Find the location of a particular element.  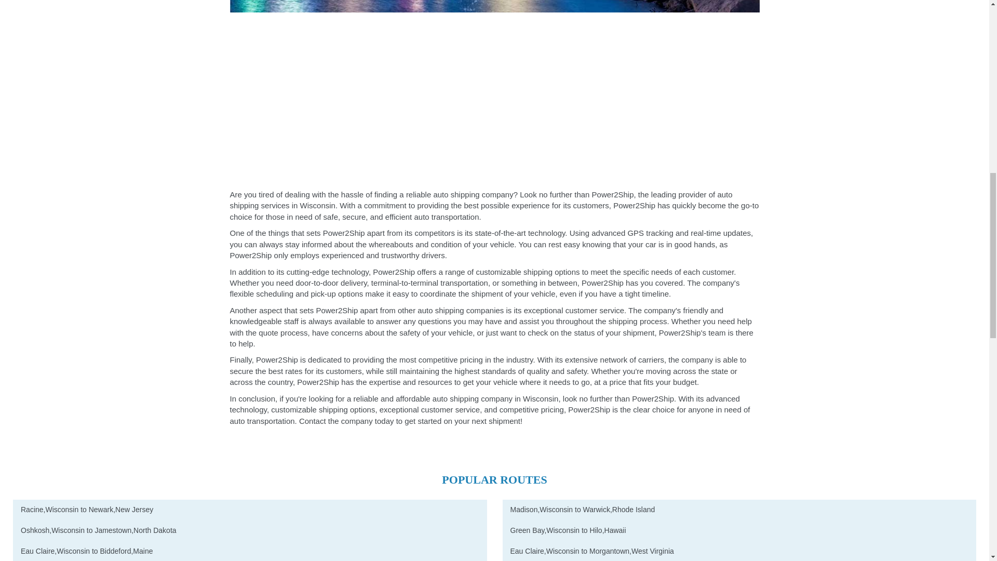

Eau Claire,Wisconsin to Biddeford,Maine is located at coordinates (250, 551).